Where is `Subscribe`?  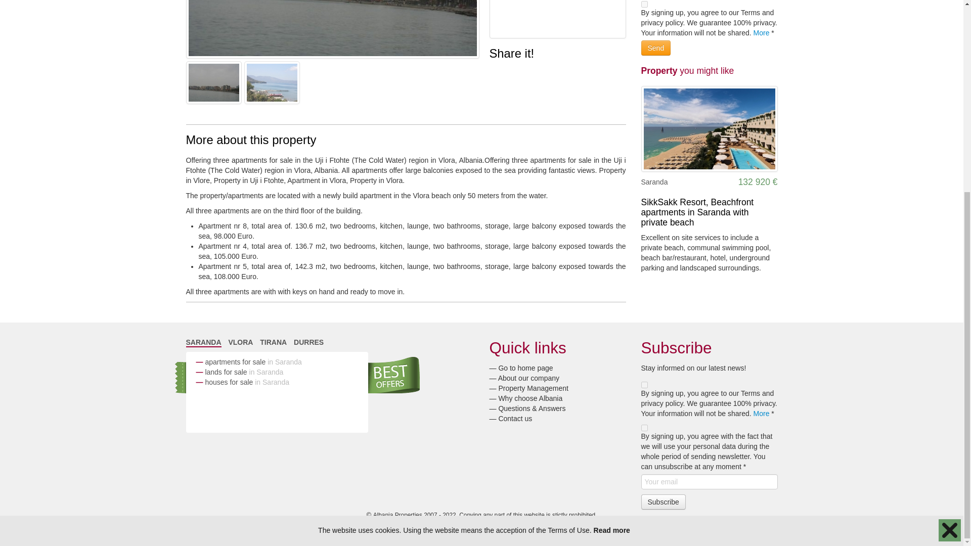
Subscribe is located at coordinates (663, 502).